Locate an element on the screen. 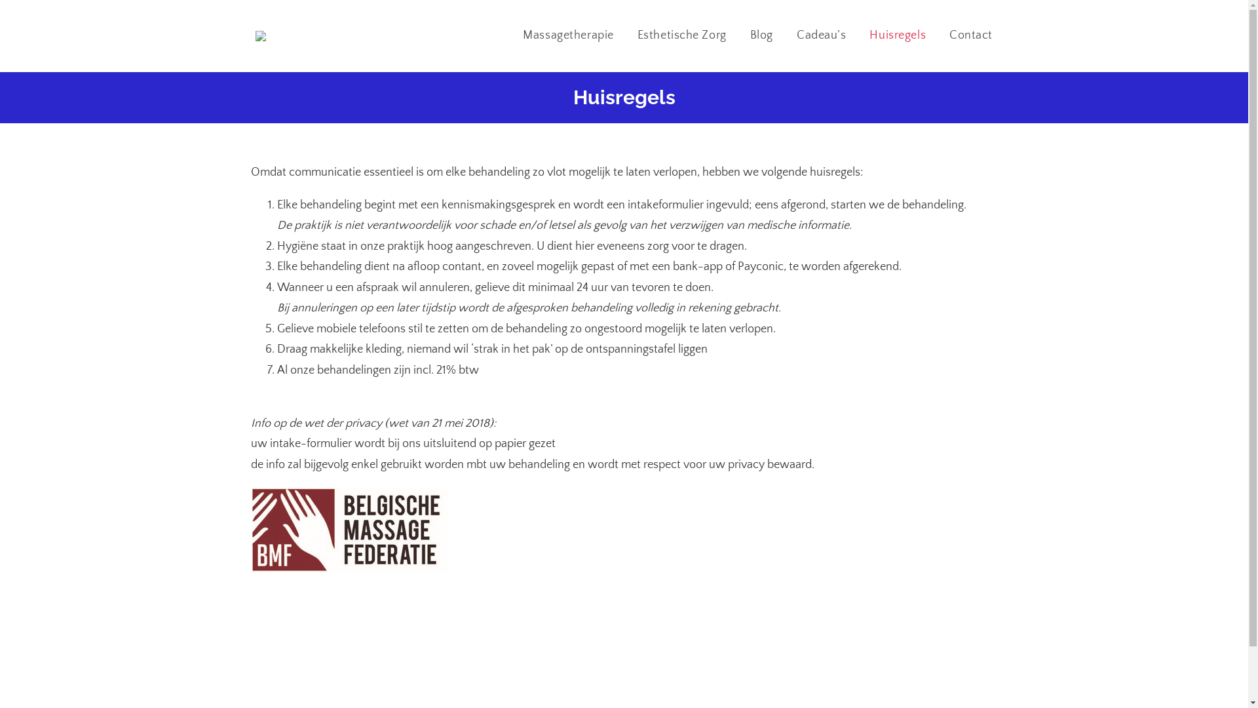  Contact is located at coordinates (971, 35).